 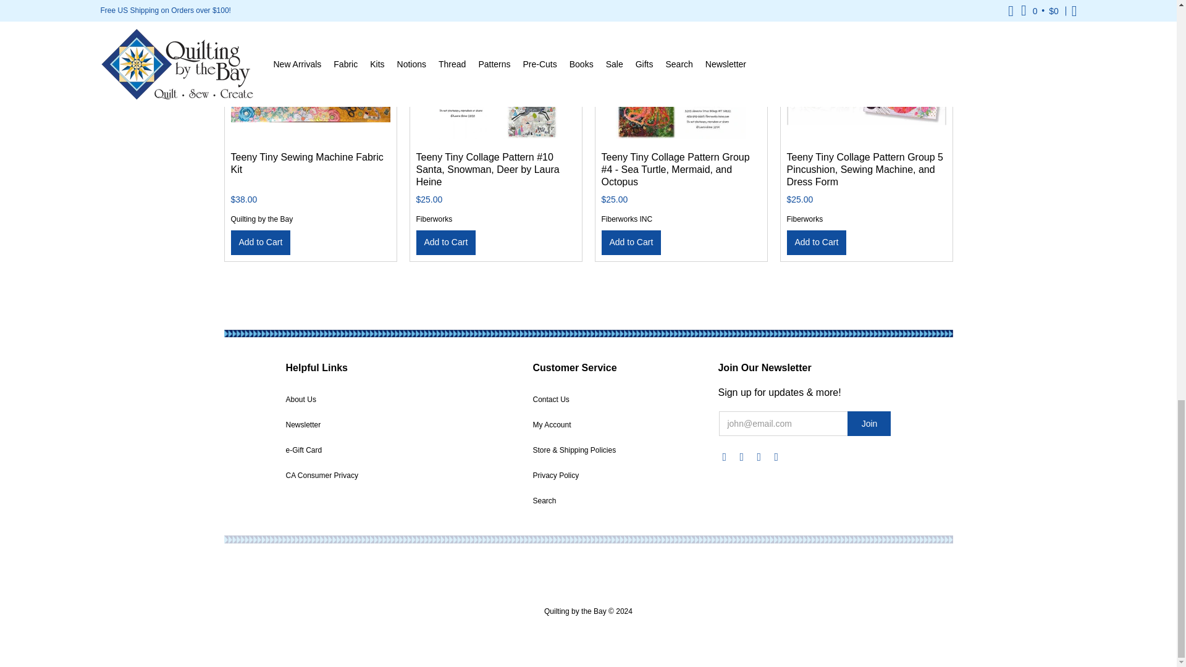 I want to click on Add to Cart, so click(x=446, y=241).